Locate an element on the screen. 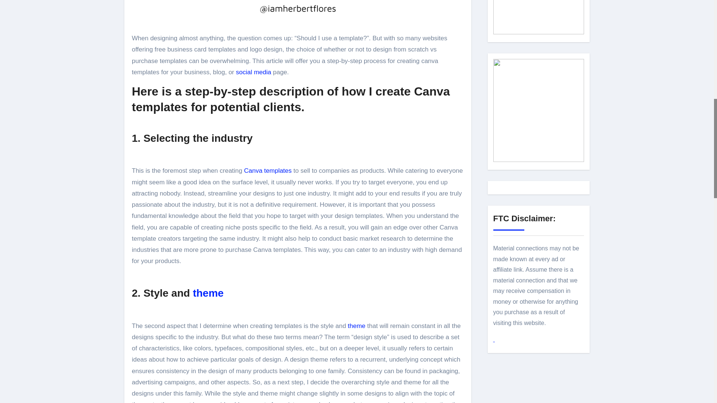 The height and width of the screenshot is (403, 717). Posts tagged with social media is located at coordinates (254, 72).